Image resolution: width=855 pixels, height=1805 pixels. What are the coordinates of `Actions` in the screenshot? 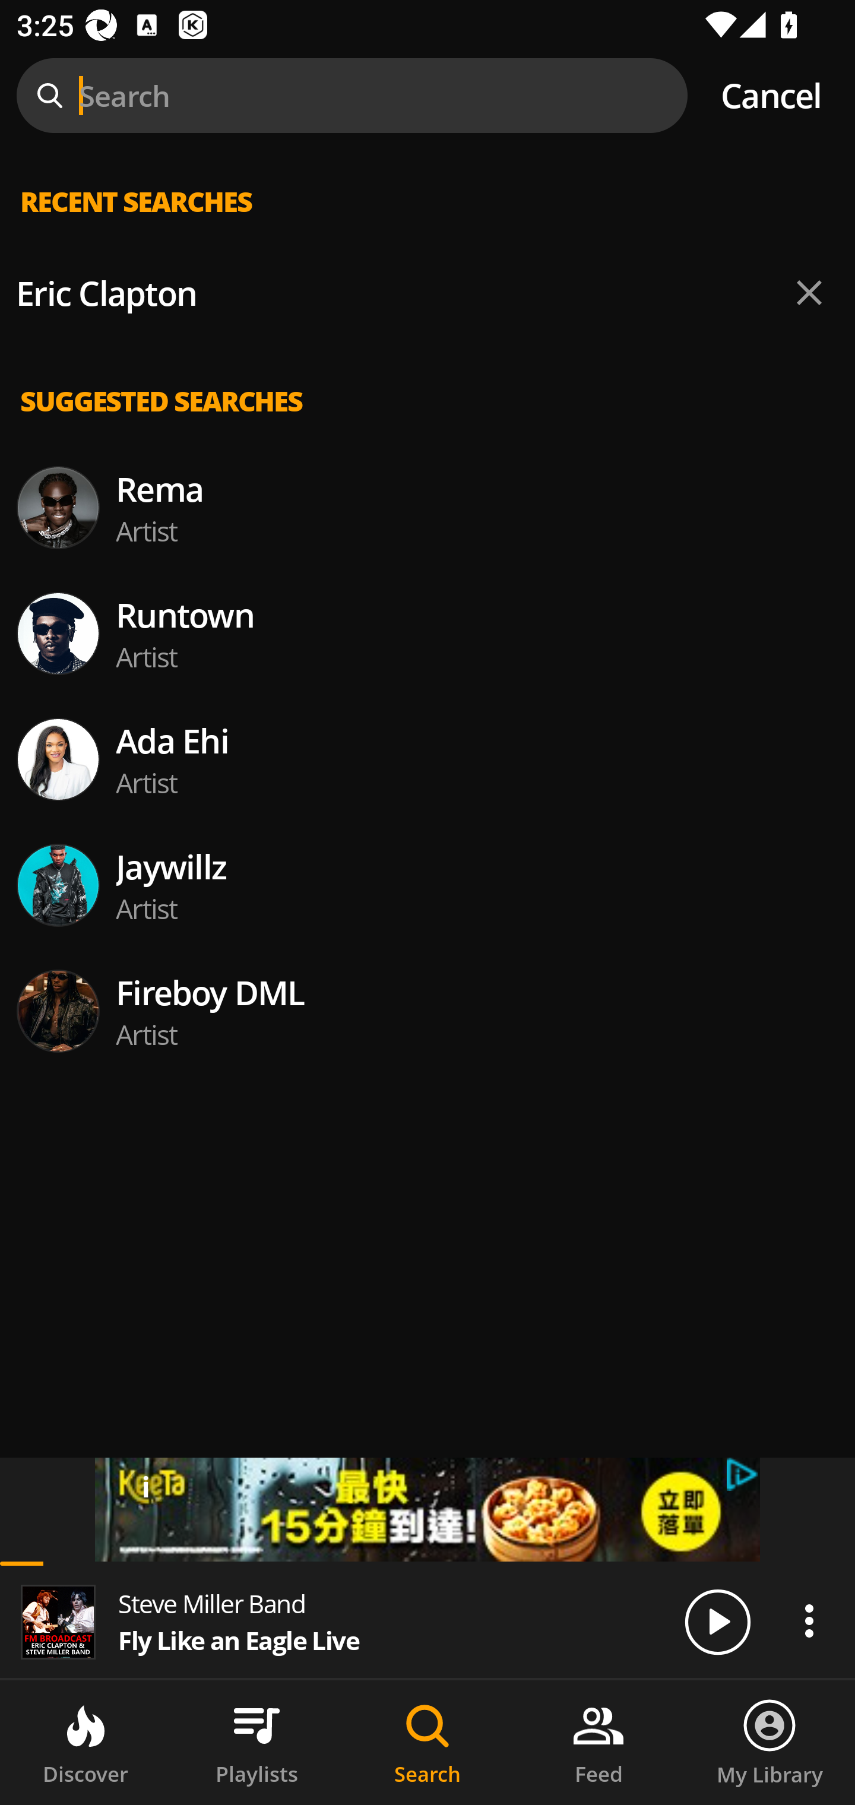 It's located at (809, 1620).